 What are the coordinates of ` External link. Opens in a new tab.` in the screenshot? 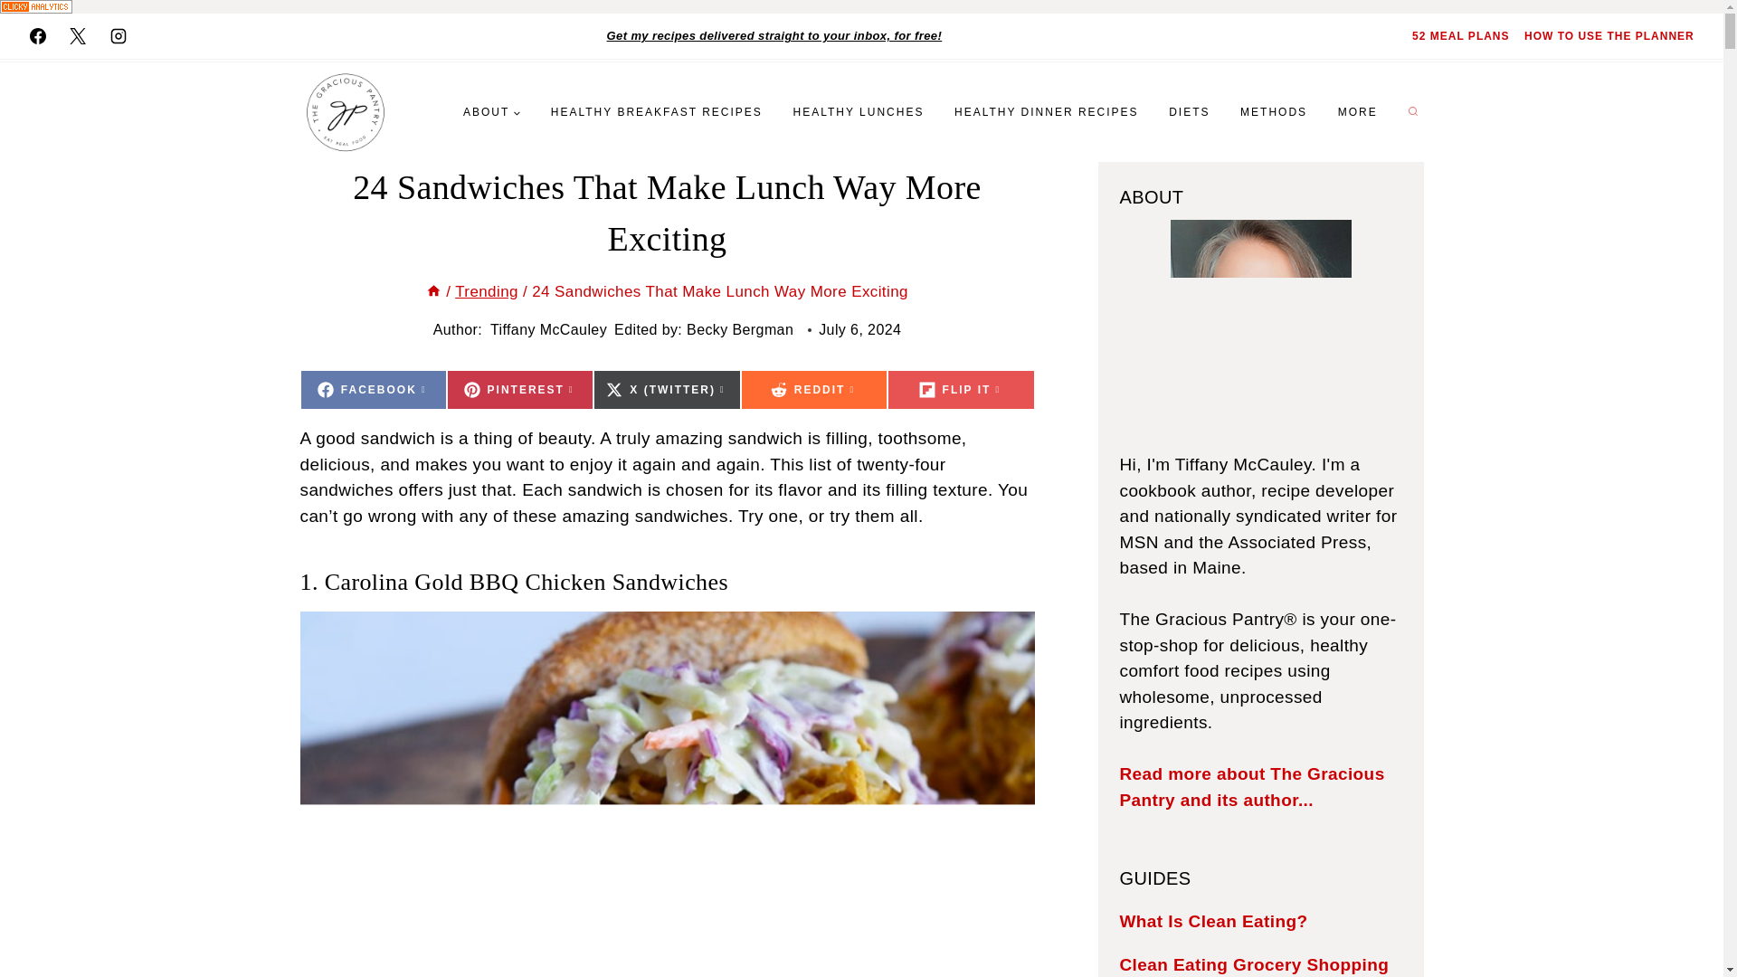 It's located at (519, 389).